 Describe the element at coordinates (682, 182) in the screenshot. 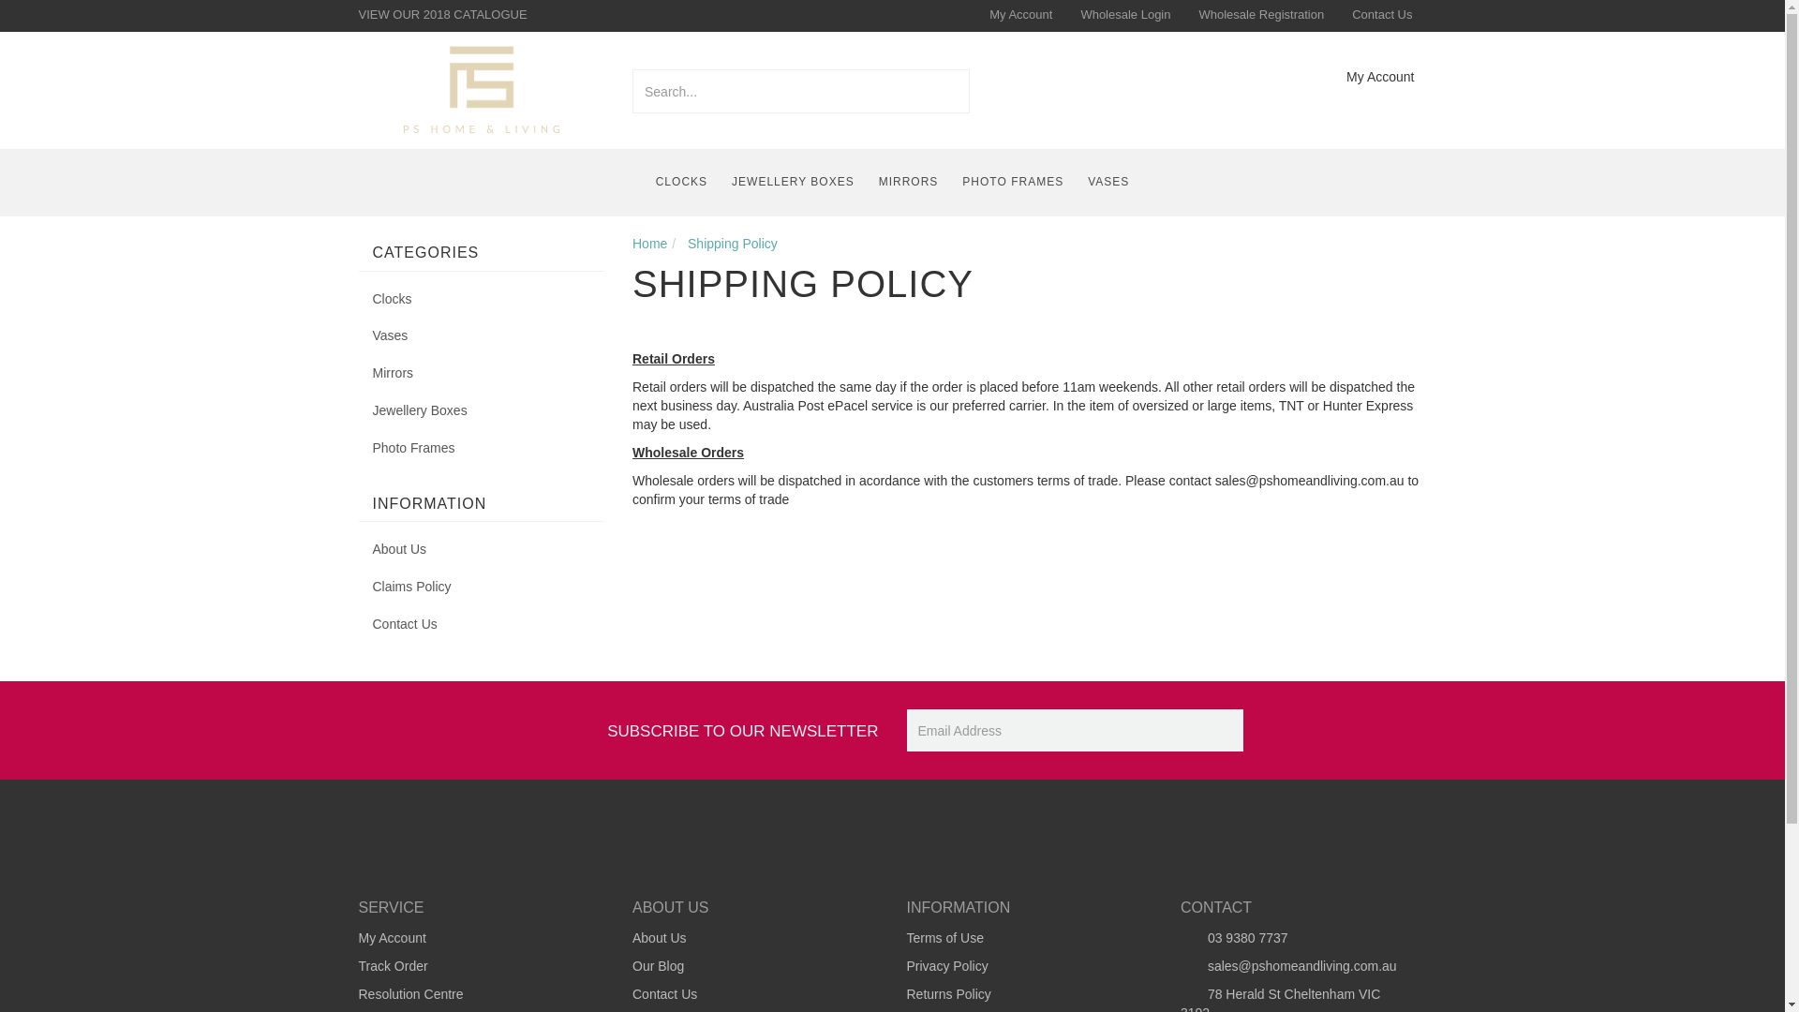

I see `CLOCKS` at that location.